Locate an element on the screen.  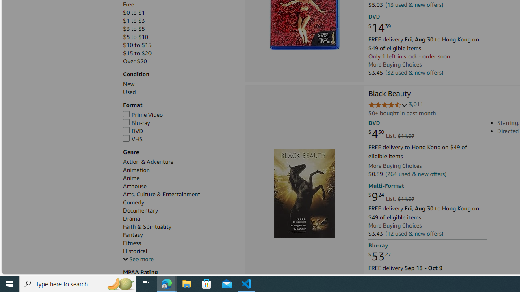
$15 to $20 is located at coordinates (137, 53).